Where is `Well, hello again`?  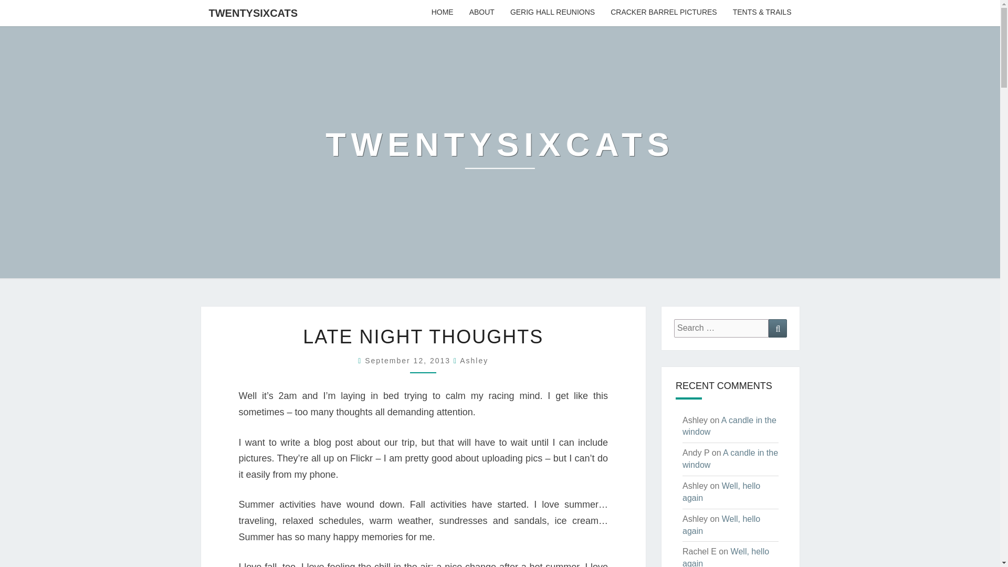 Well, hello again is located at coordinates (726, 557).